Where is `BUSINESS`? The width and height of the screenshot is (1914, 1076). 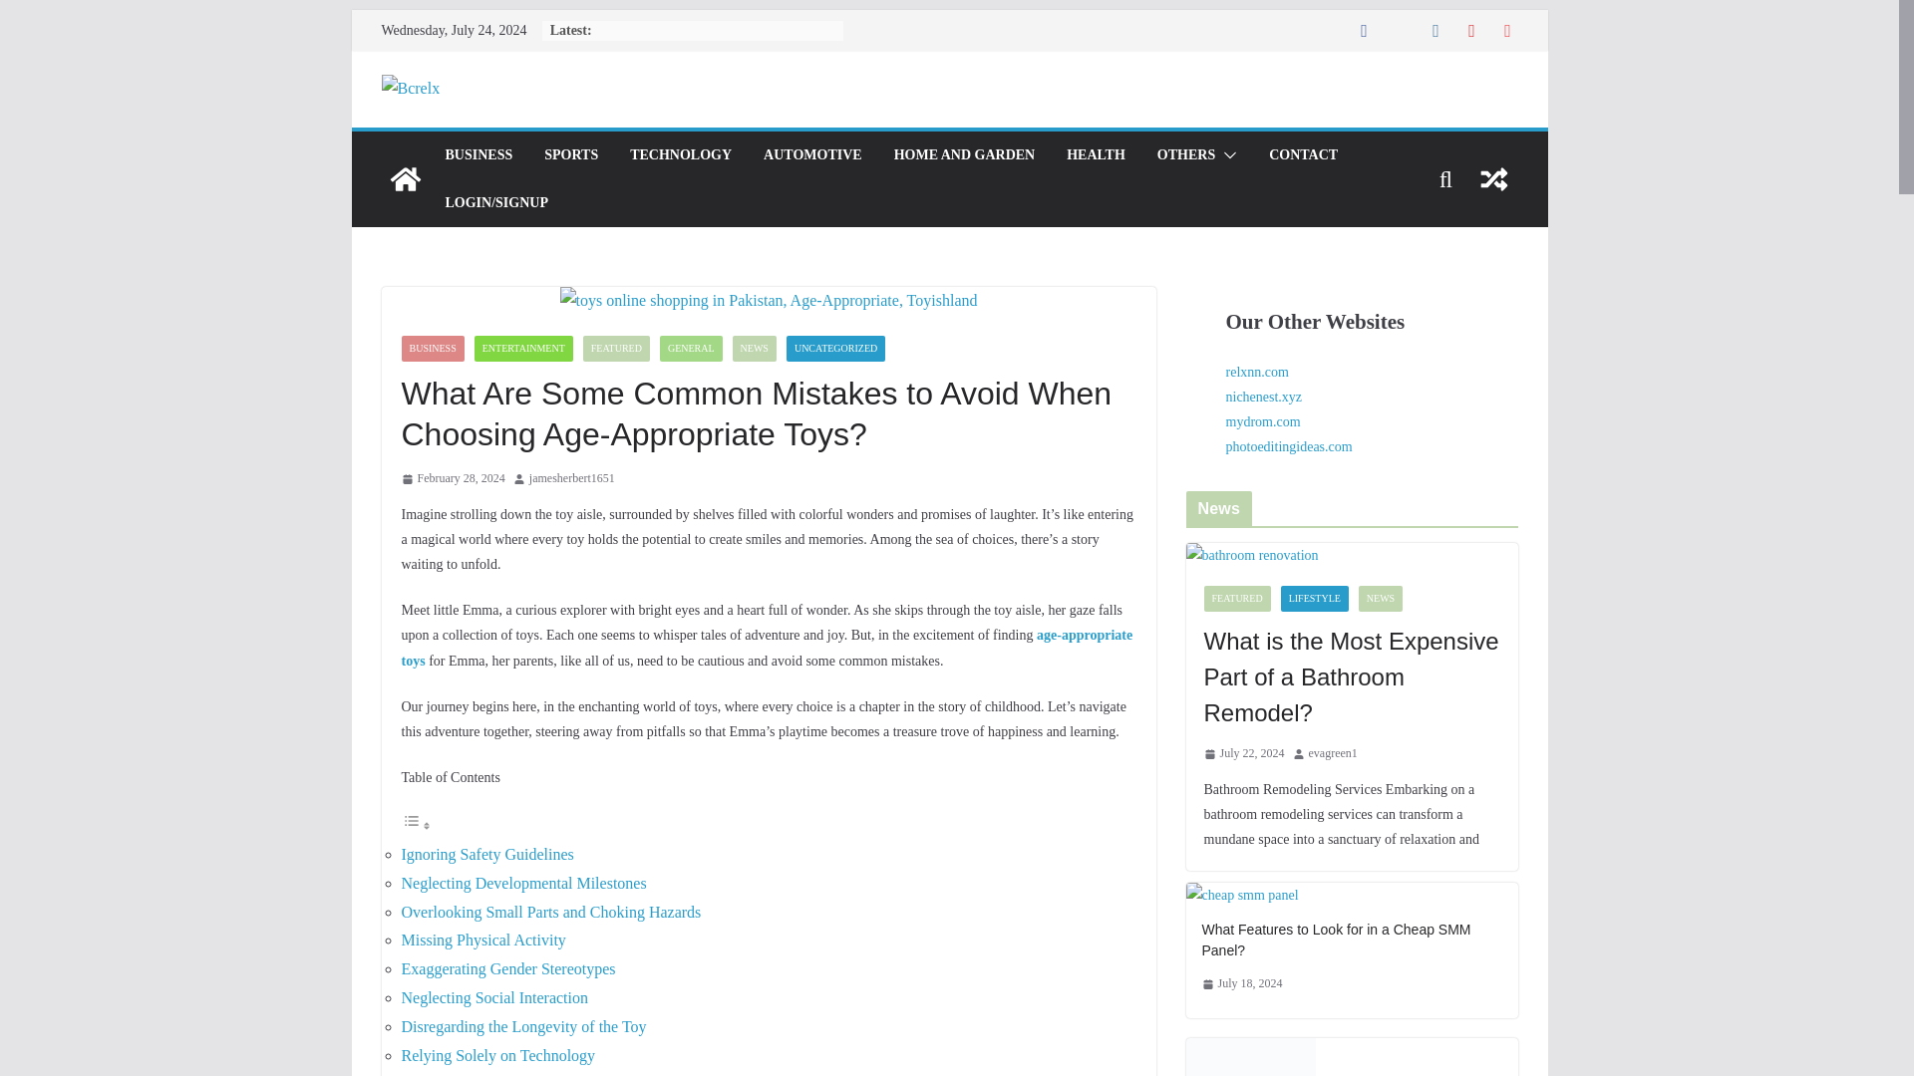 BUSINESS is located at coordinates (431, 348).